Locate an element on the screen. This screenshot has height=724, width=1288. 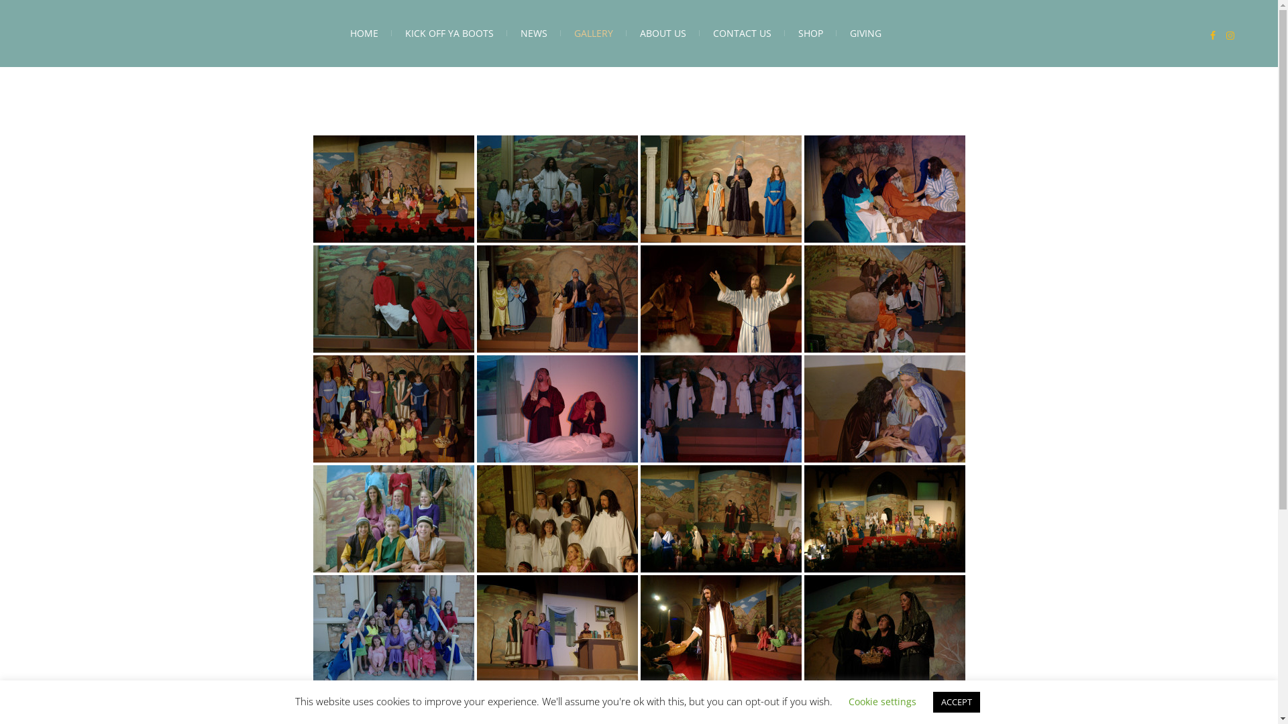
IMGP4248 is located at coordinates (720, 189).